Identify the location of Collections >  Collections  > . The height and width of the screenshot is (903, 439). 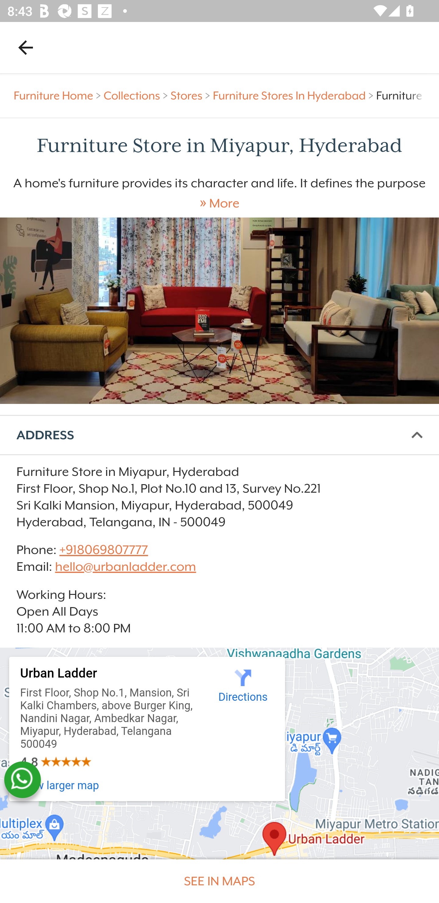
(137, 96).